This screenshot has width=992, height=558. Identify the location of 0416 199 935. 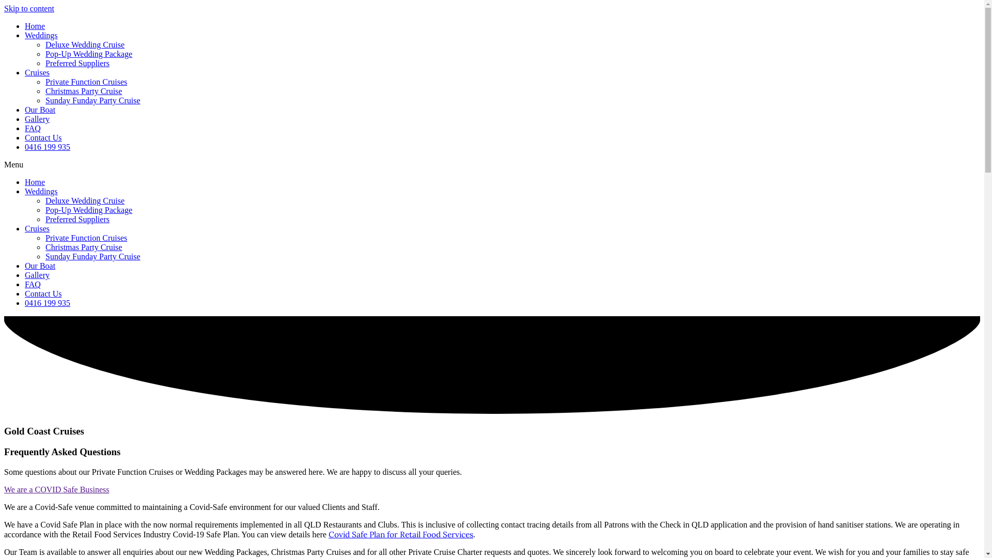
(48, 303).